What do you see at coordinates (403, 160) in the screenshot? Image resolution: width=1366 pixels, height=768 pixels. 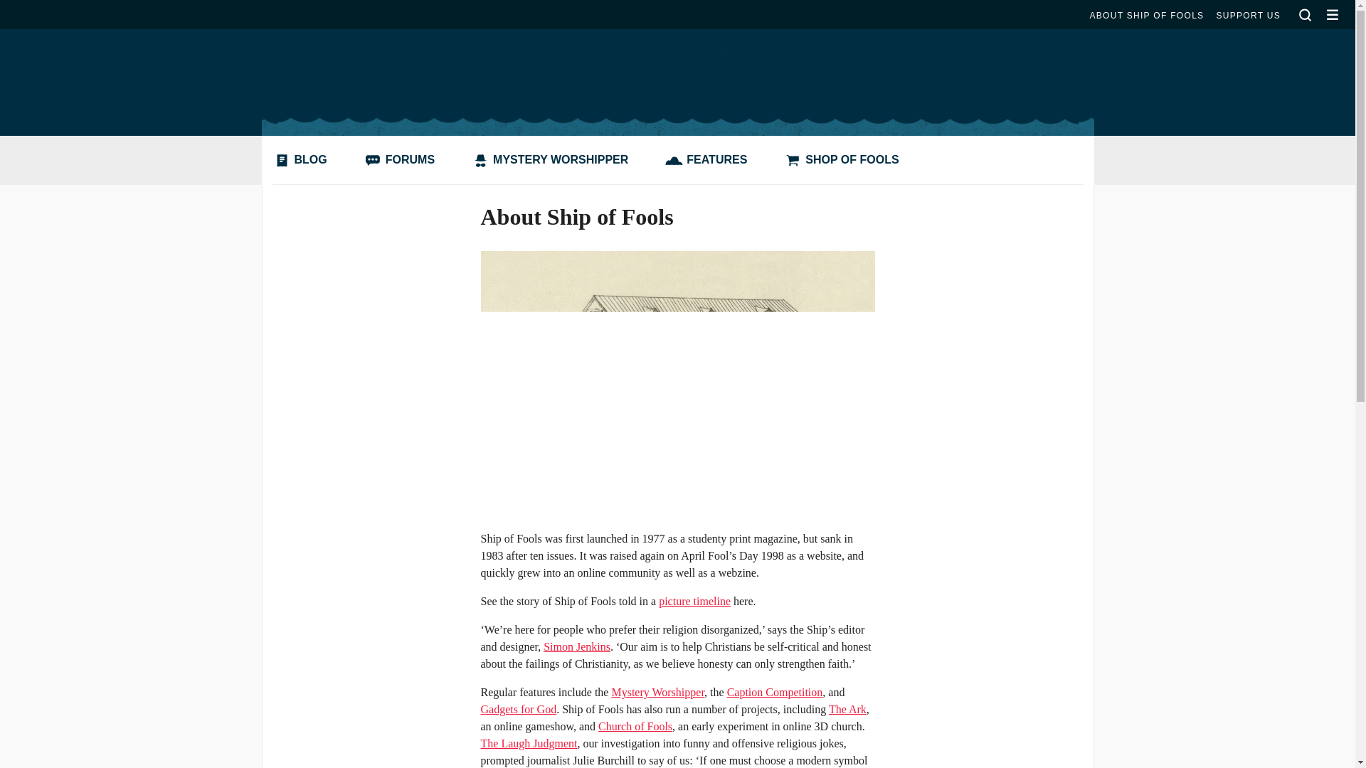 I see `FORUMS` at bounding box center [403, 160].